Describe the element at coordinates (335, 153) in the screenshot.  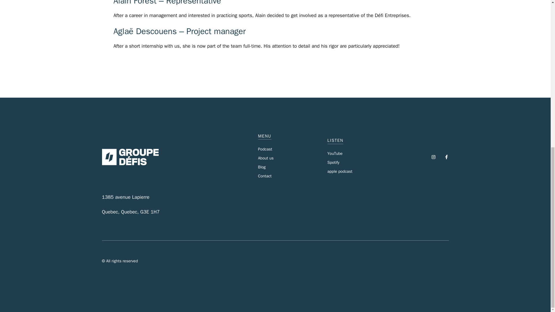
I see `YouTube` at that location.